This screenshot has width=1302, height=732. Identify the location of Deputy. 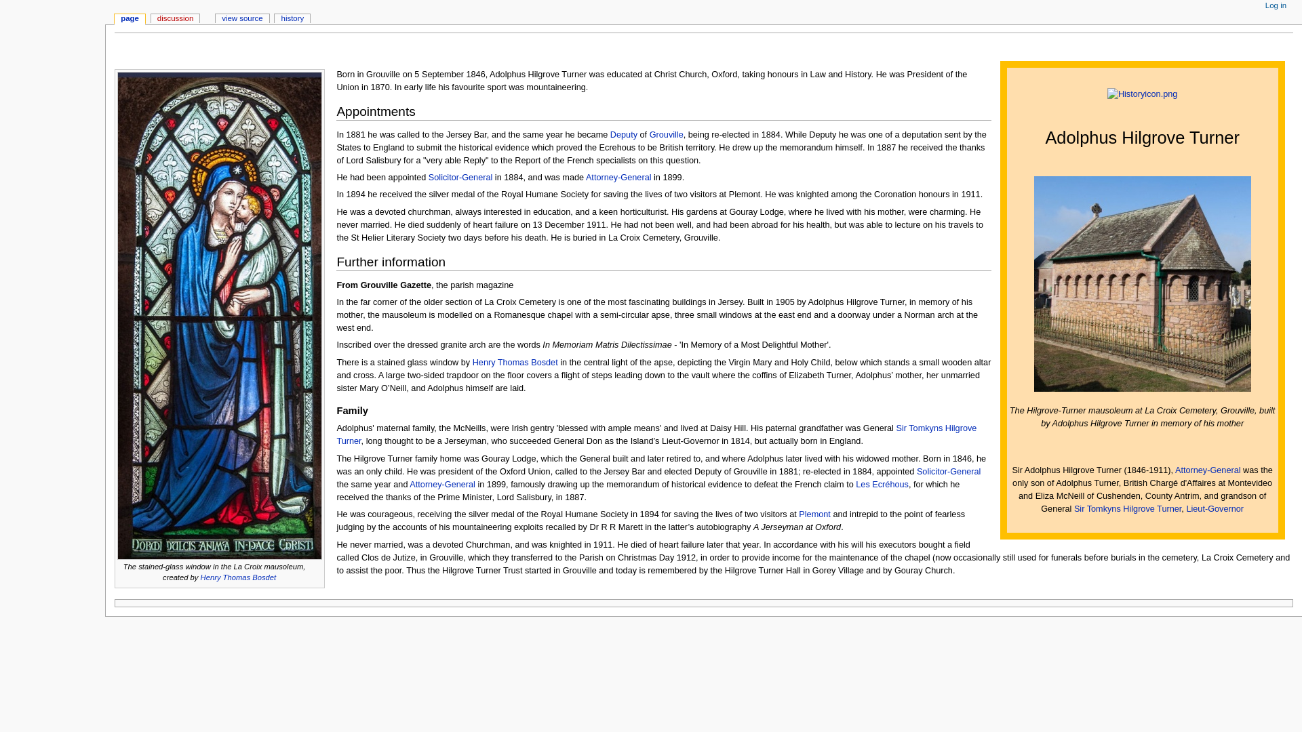
(624, 135).